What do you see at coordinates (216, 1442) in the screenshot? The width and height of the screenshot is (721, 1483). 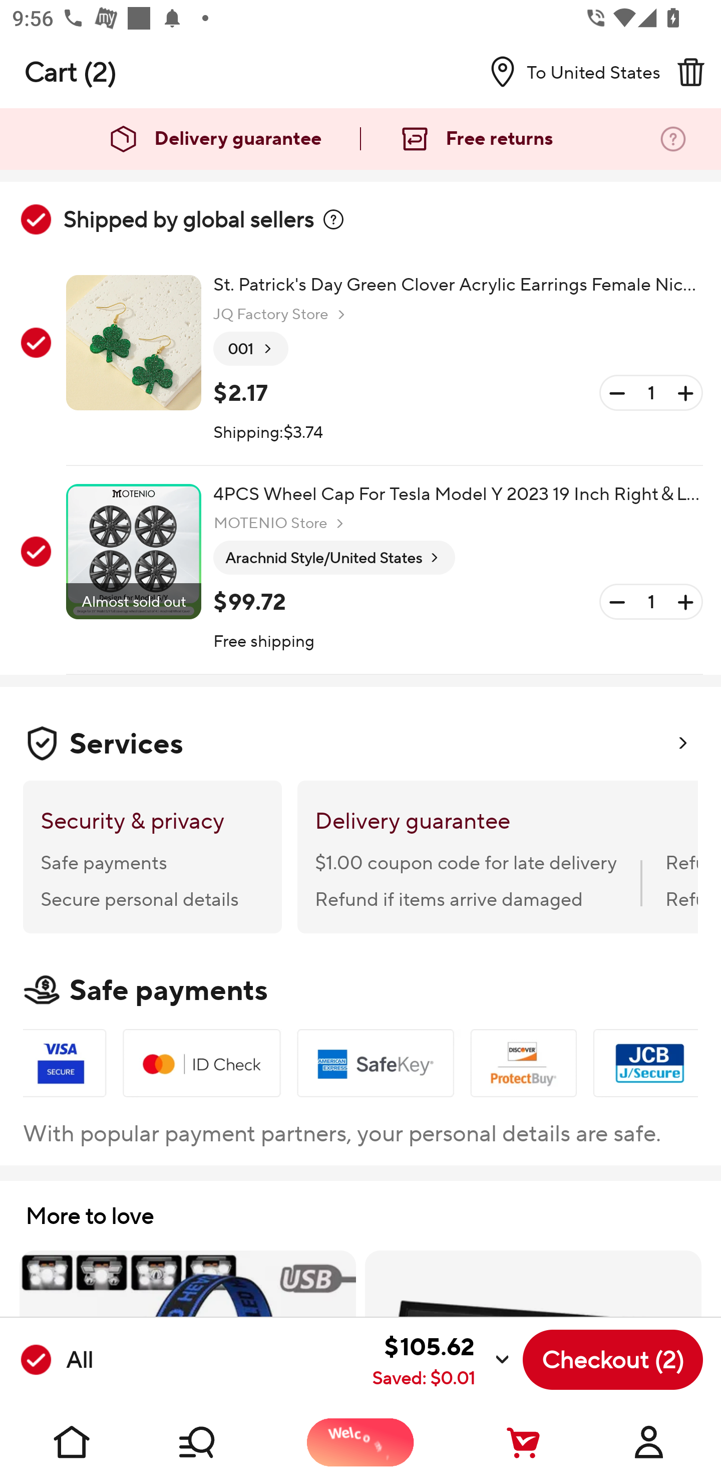 I see `Shop` at bounding box center [216, 1442].